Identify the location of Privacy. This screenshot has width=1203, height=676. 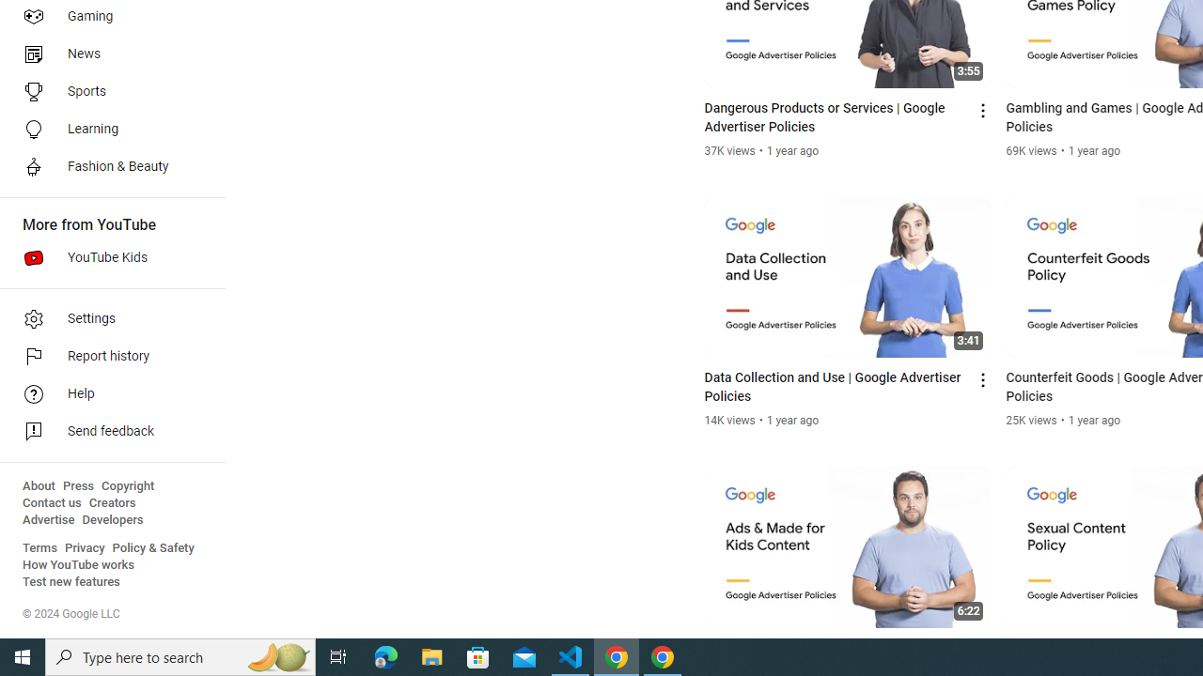
(85, 548).